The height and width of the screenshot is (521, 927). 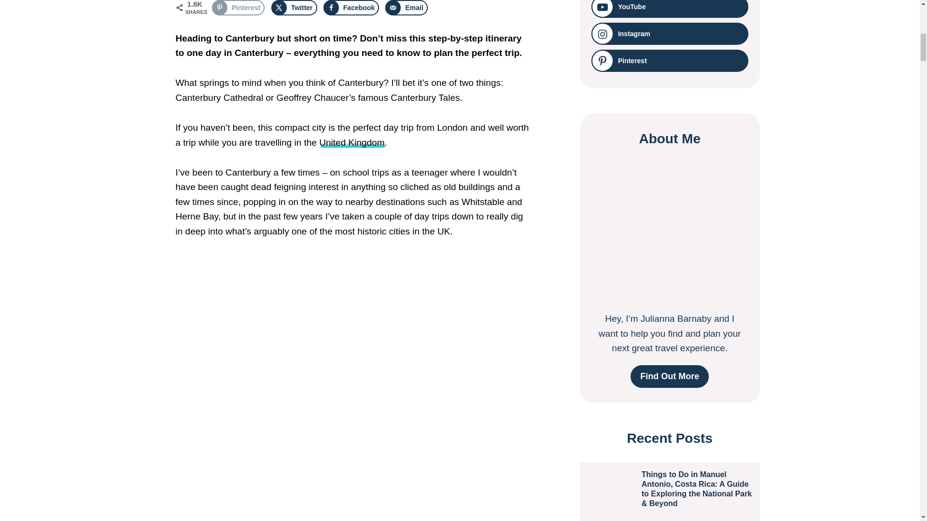 I want to click on Follow on Pinterest, so click(x=669, y=61).